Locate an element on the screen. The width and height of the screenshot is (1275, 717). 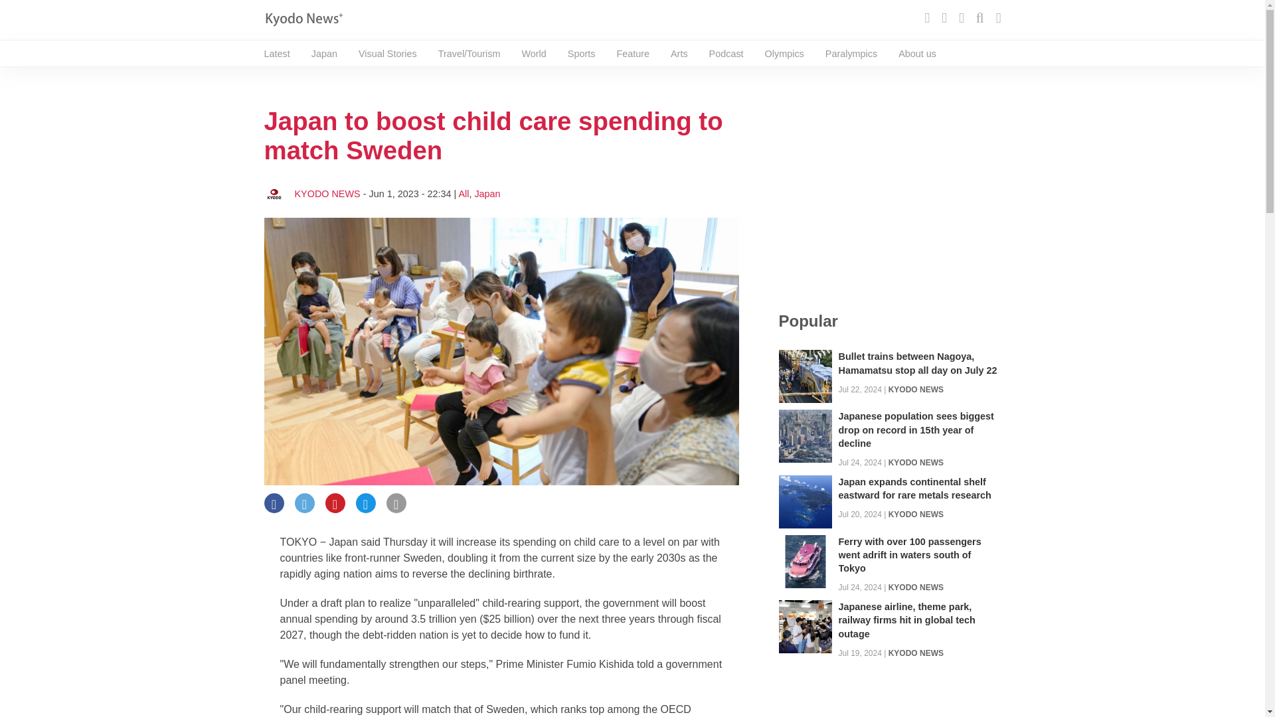
About us is located at coordinates (917, 54).